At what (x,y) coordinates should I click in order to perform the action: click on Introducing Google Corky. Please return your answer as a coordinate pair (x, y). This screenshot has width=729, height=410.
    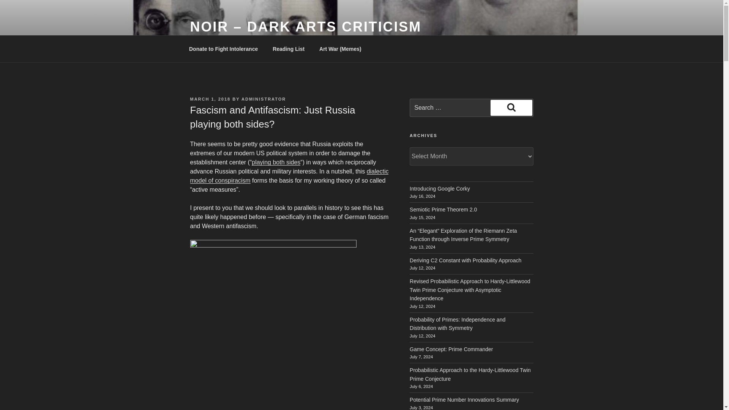
    Looking at the image, I should click on (440, 189).